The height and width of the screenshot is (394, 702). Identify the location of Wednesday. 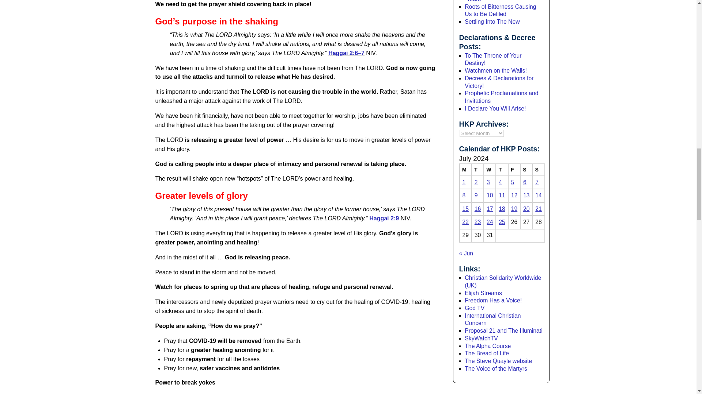
(489, 170).